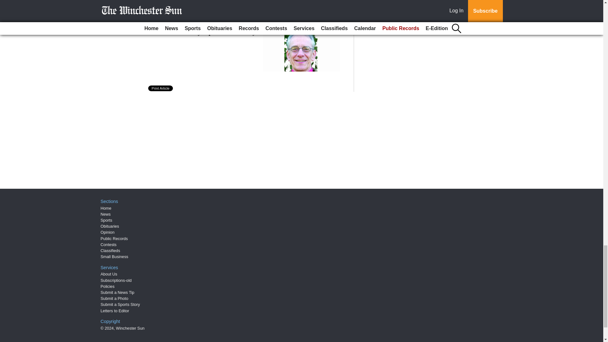  What do you see at coordinates (106, 208) in the screenshot?
I see `Home` at bounding box center [106, 208].